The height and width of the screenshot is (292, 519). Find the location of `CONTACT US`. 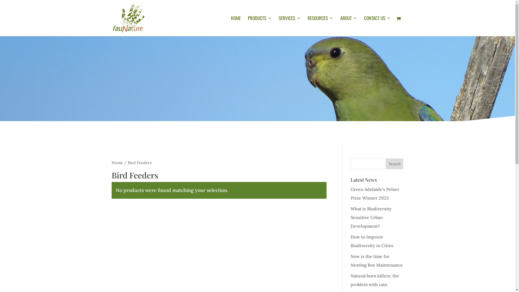

CONTACT US is located at coordinates (377, 26).